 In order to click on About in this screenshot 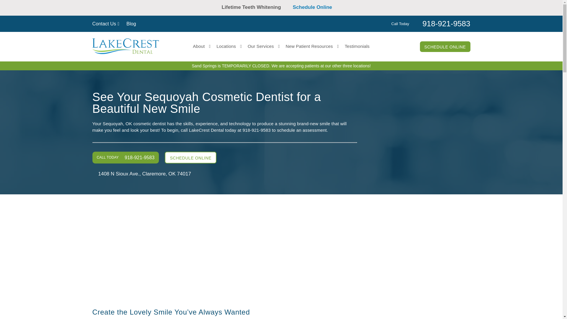, I will do `click(201, 46)`.